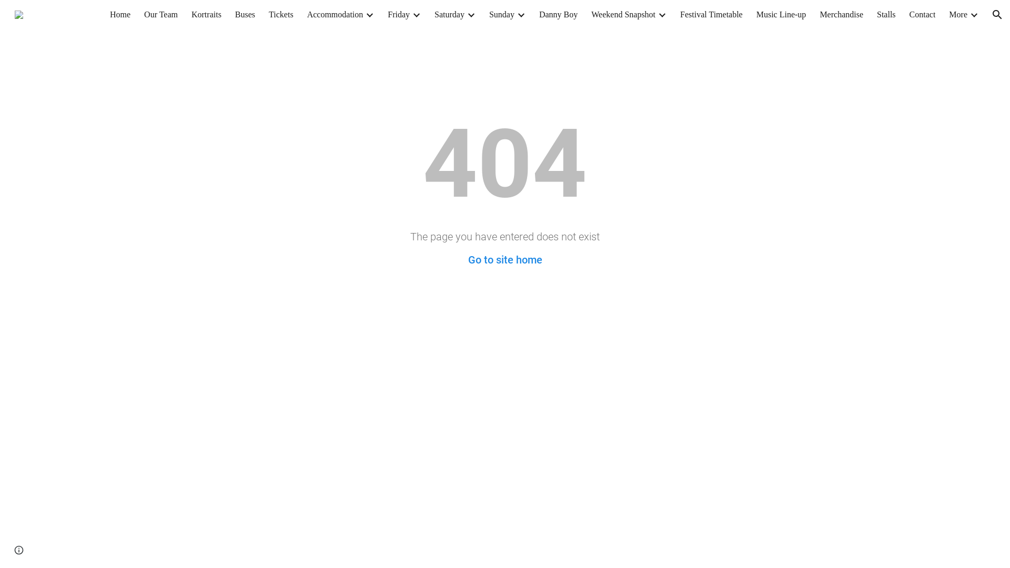 Image resolution: width=1010 pixels, height=568 pixels. Describe the element at coordinates (505, 260) in the screenshot. I see `Go to site home` at that location.